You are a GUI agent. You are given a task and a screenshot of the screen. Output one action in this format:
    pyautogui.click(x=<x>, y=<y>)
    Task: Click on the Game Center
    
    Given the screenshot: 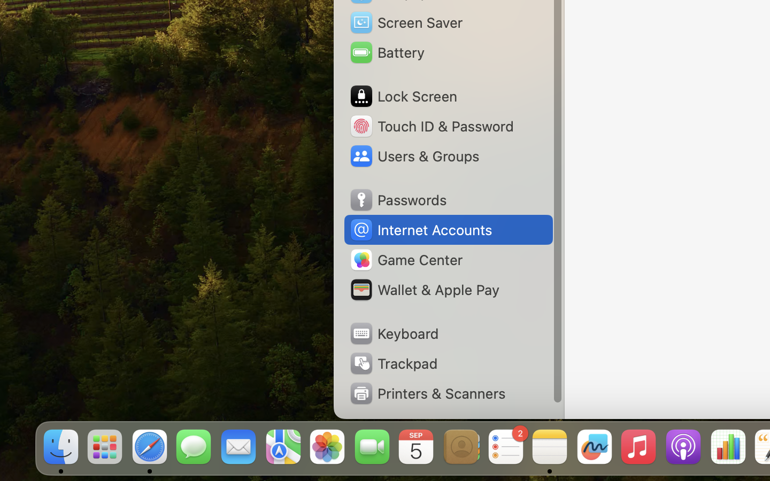 What is the action you would take?
    pyautogui.click(x=406, y=260)
    